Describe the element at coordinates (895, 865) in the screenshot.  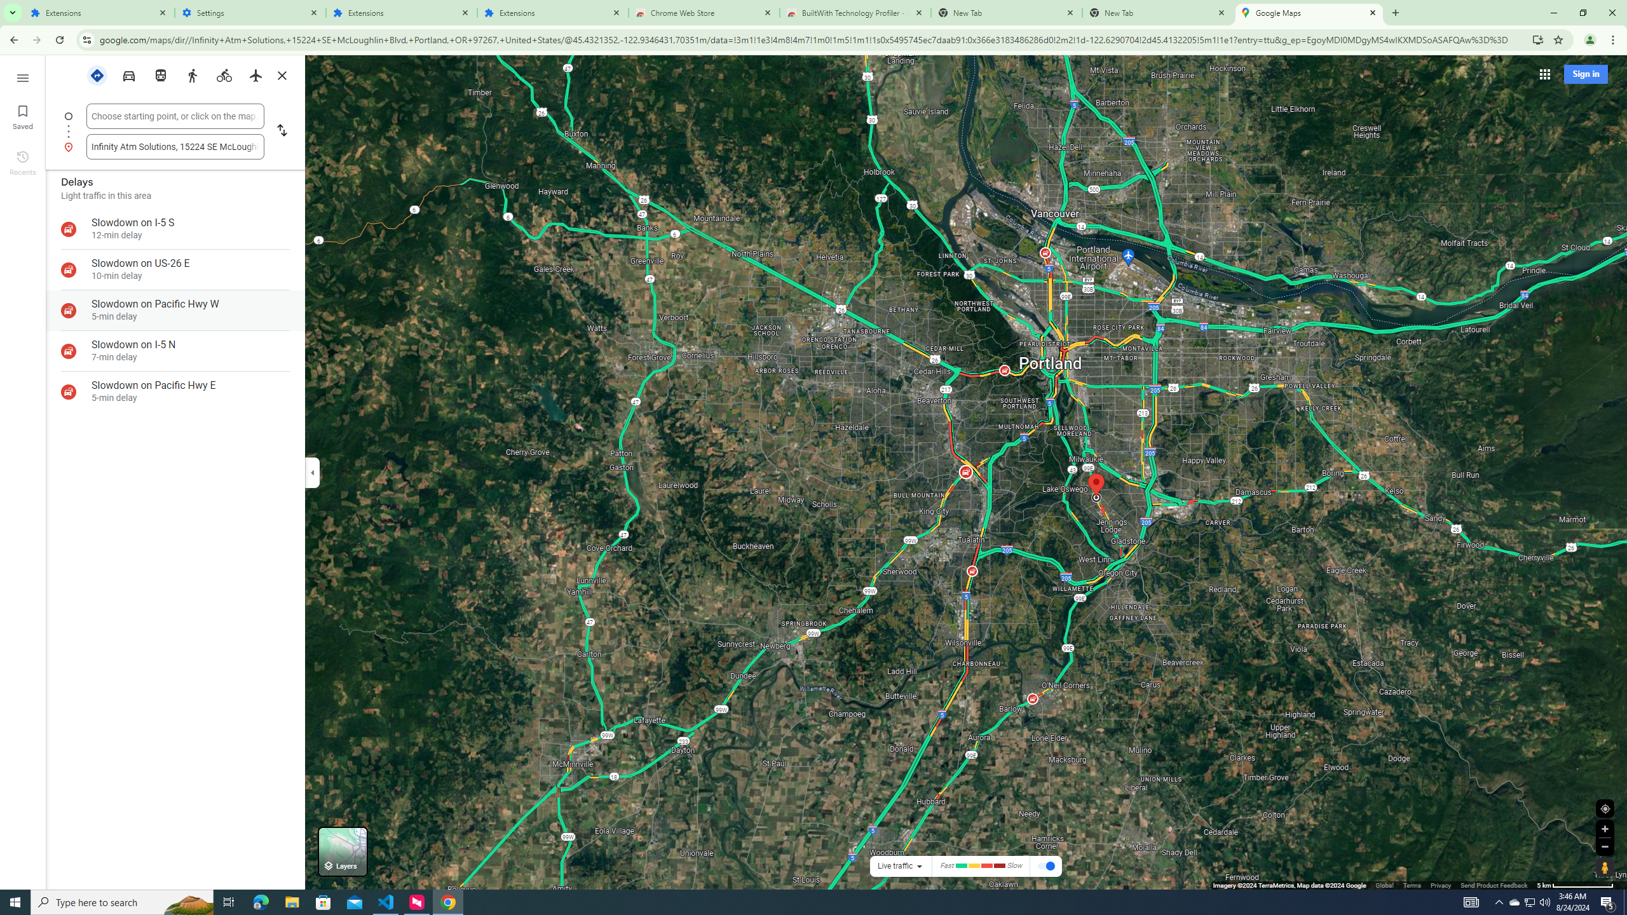
I see `Live traffic` at that location.